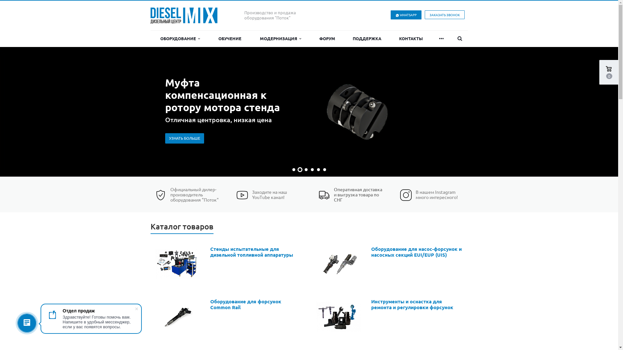 The image size is (623, 350). I want to click on 2, so click(300, 170).